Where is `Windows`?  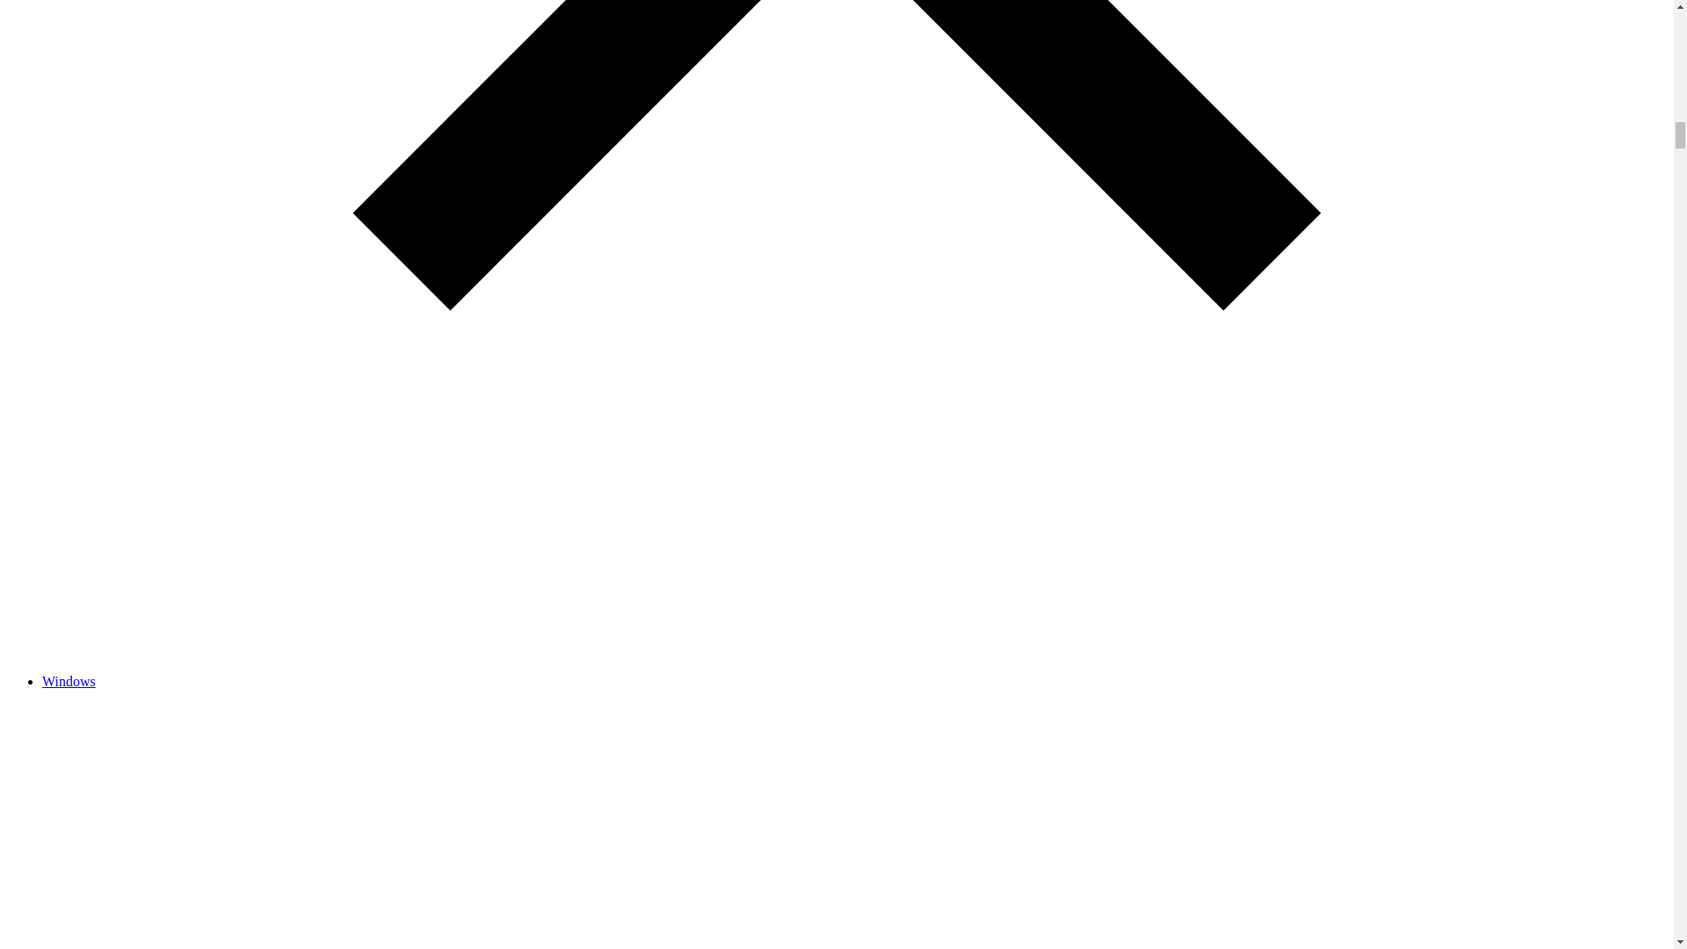 Windows is located at coordinates (69, 681).